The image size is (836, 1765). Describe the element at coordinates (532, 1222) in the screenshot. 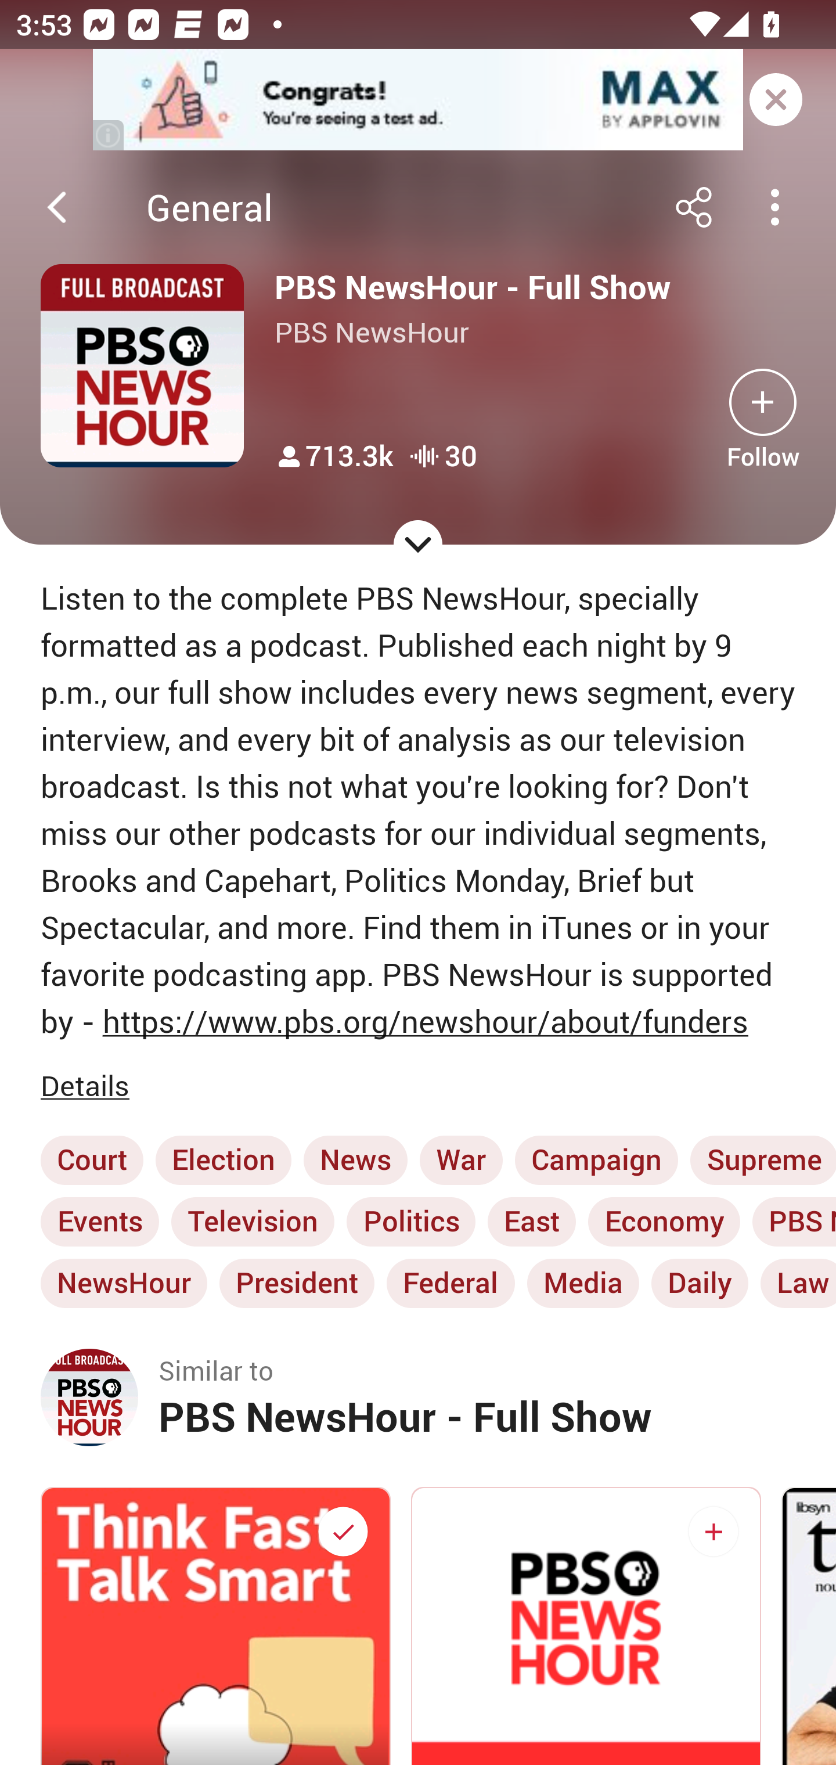

I see `East` at that location.